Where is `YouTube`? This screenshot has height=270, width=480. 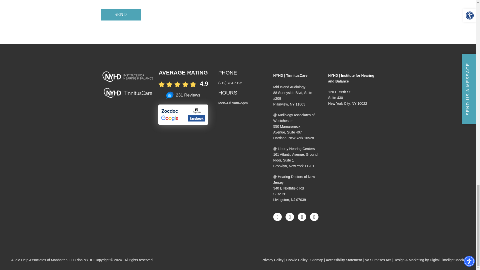 YouTube is located at coordinates (302, 217).